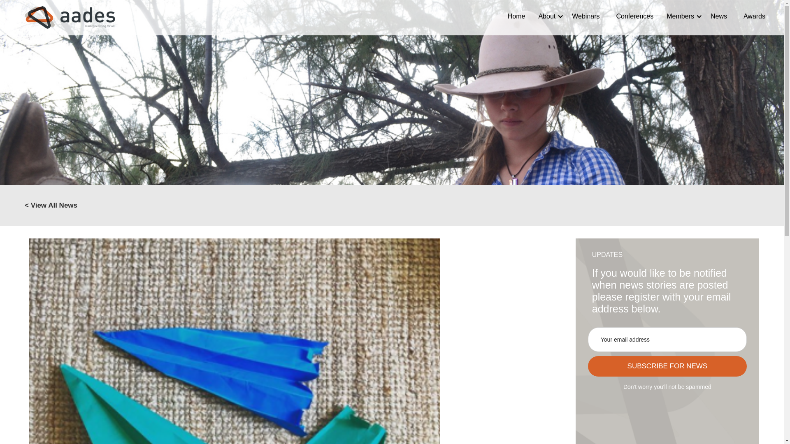  Describe the element at coordinates (635, 16) in the screenshot. I see `Conferences` at that location.